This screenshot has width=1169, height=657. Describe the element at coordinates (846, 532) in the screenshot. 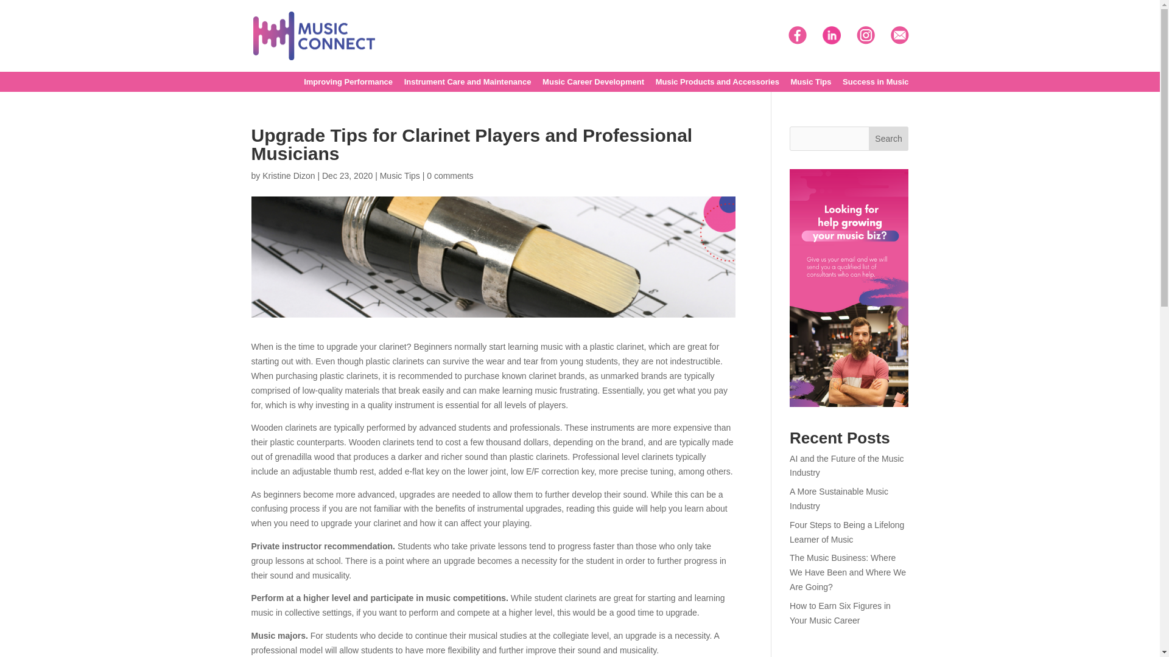

I see `Four Steps to Being a Lifelong Learner of Music` at that location.